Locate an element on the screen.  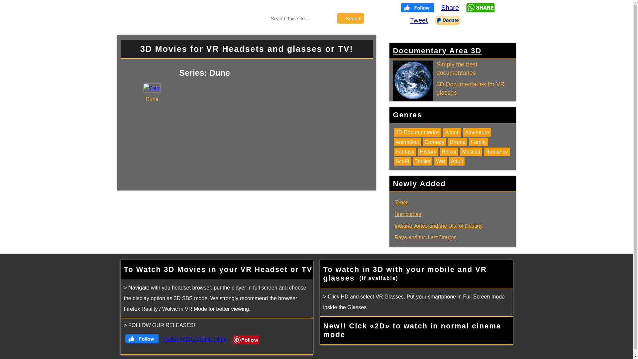
3D Documentaries is located at coordinates (417, 132).